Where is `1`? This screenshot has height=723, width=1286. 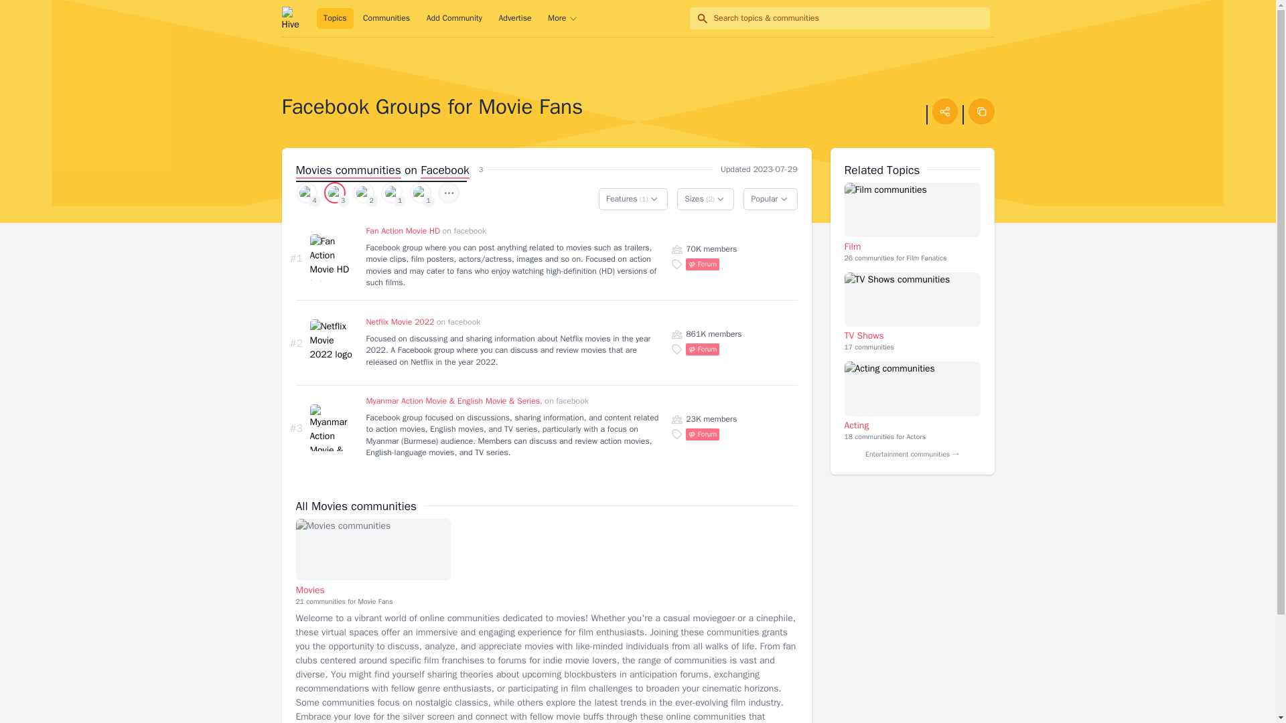 1 is located at coordinates (421, 193).